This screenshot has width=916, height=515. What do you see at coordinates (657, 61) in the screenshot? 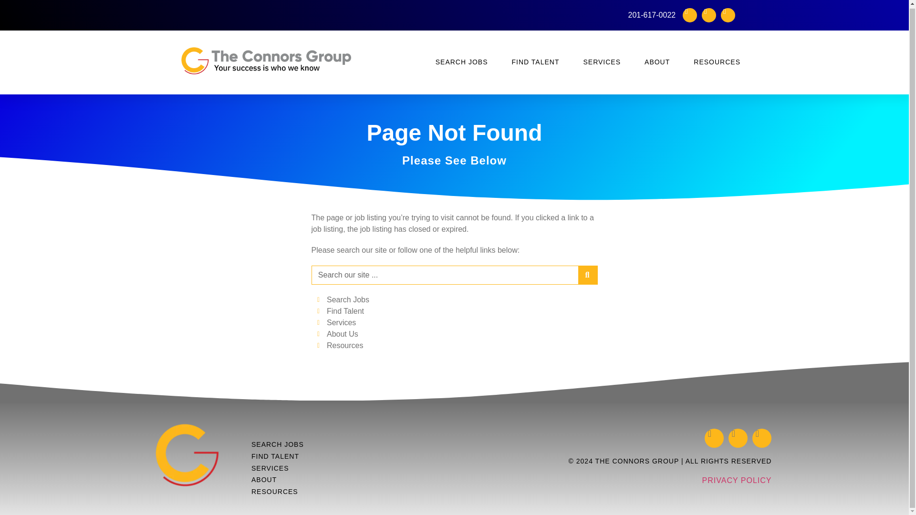
I see `ABOUT` at bounding box center [657, 61].